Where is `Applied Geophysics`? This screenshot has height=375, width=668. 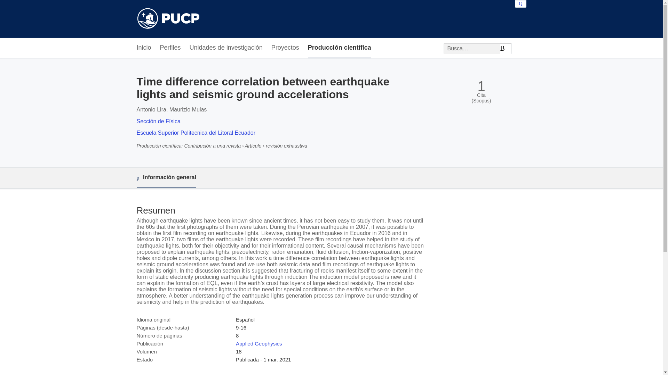 Applied Geophysics is located at coordinates (259, 343).